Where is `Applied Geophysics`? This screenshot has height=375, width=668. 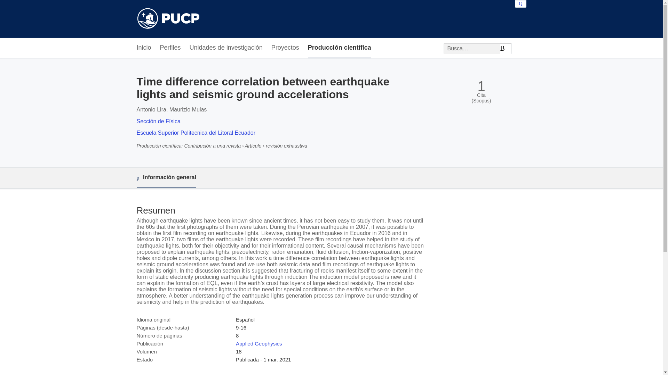 Applied Geophysics is located at coordinates (259, 343).